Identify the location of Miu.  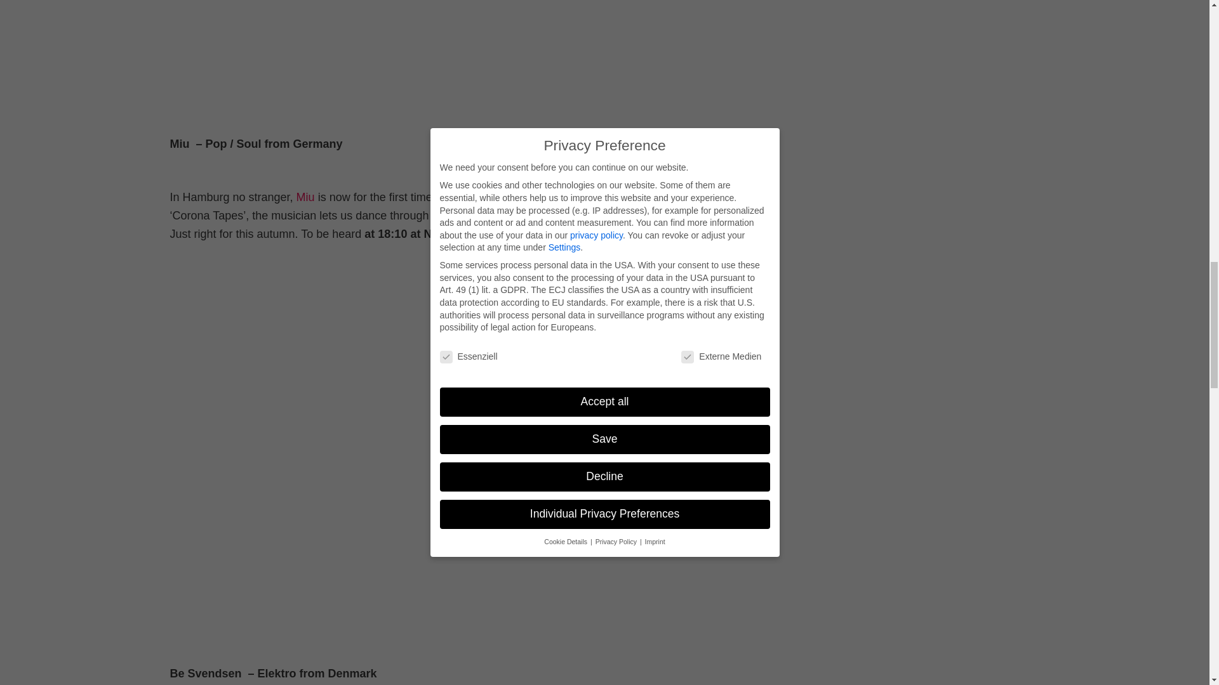
(305, 197).